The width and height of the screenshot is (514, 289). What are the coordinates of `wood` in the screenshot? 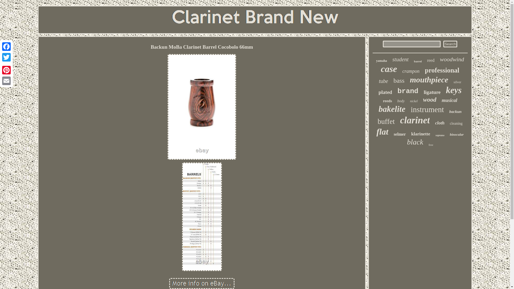 It's located at (430, 100).